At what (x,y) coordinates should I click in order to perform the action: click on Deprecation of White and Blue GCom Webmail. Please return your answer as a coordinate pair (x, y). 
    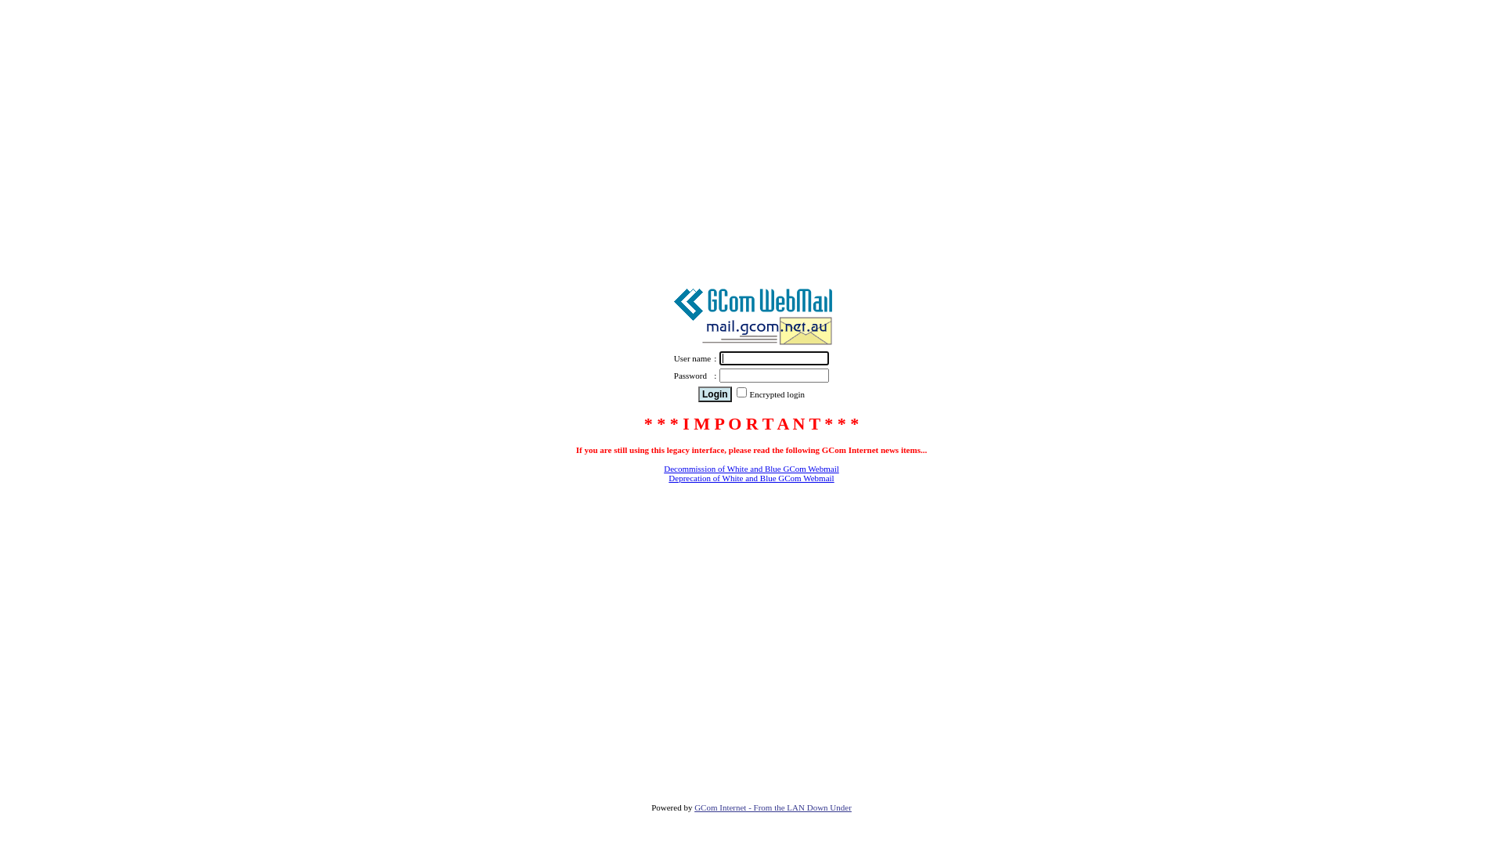
    Looking at the image, I should click on (751, 478).